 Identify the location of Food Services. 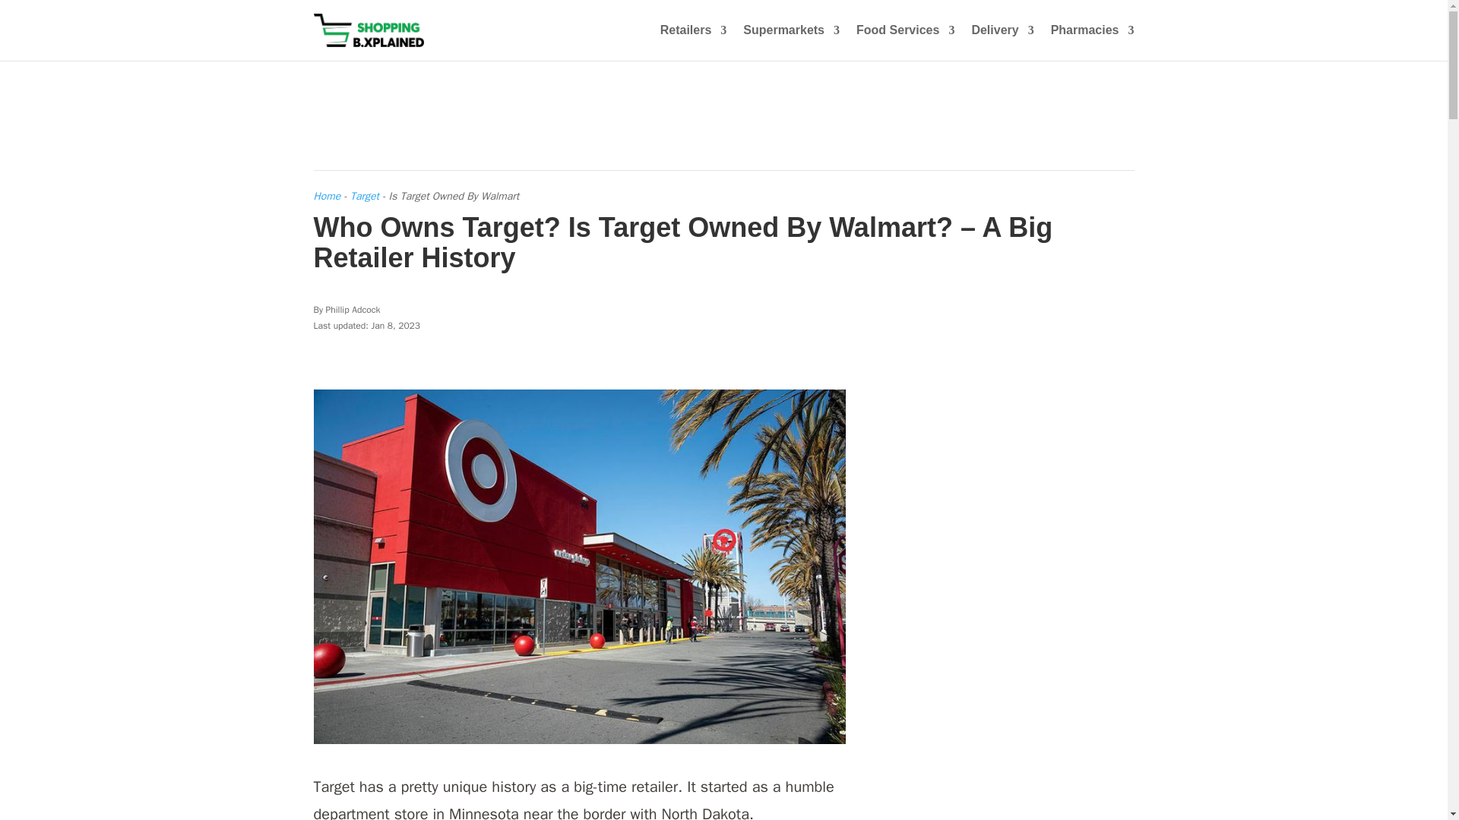
(905, 43).